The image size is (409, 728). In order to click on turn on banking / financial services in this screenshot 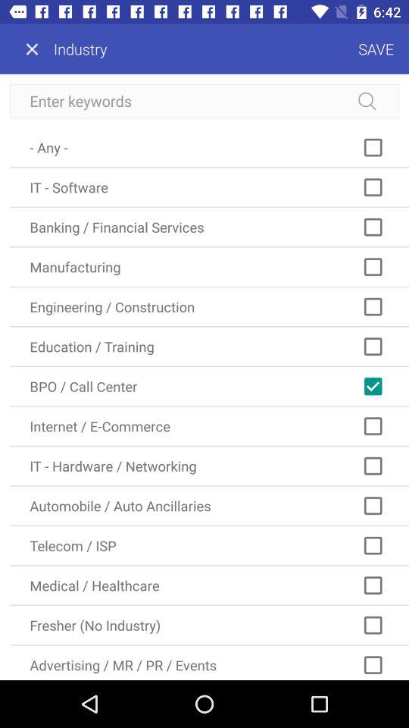, I will do `click(209, 227)`.